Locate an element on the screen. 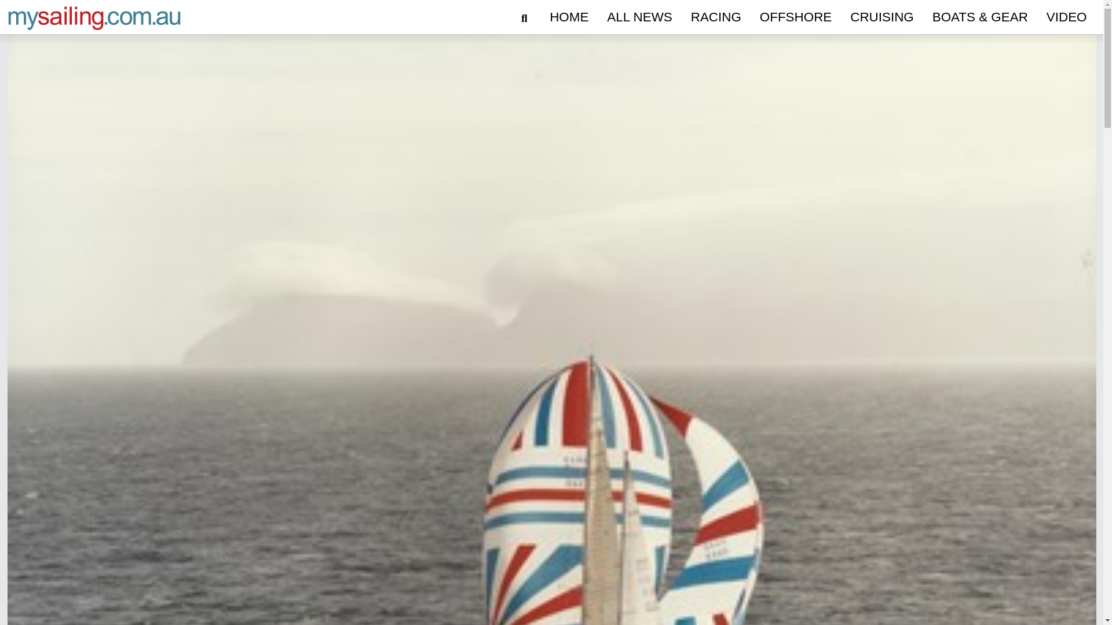 This screenshot has width=1112, height=625. OFFSHORE is located at coordinates (795, 17).